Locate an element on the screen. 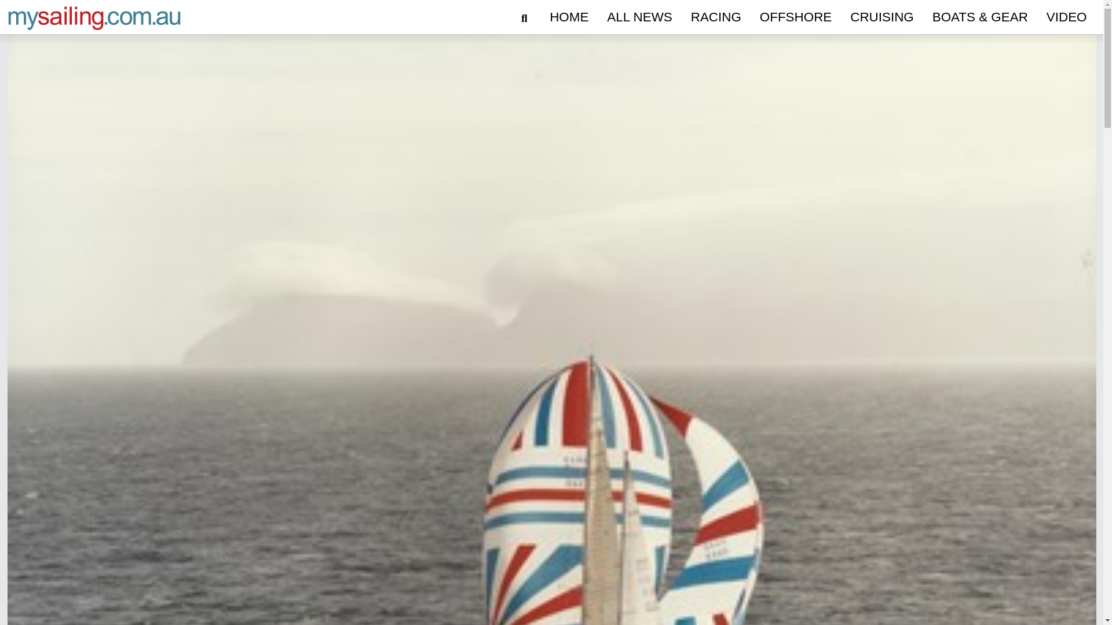 This screenshot has width=1112, height=625. OFFSHORE is located at coordinates (795, 17).